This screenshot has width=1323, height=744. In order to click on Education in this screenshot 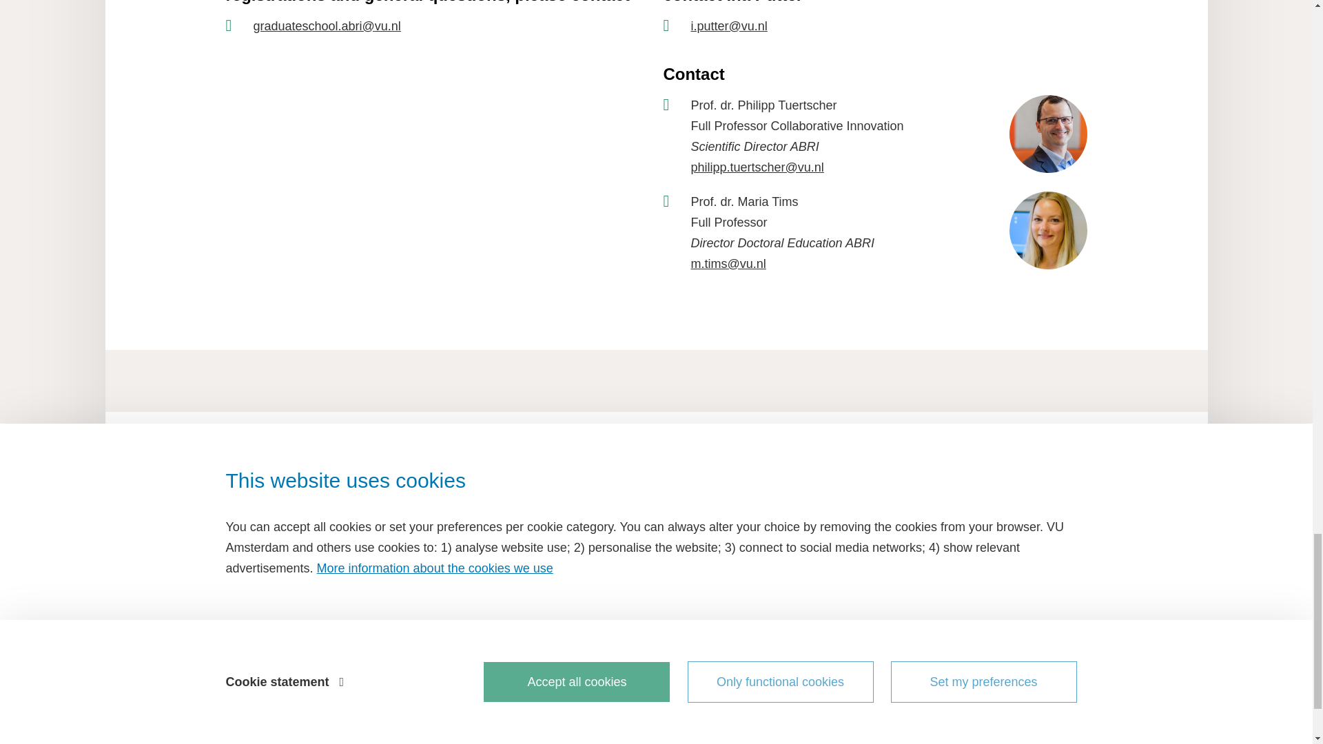, I will do `click(364, 570)`.